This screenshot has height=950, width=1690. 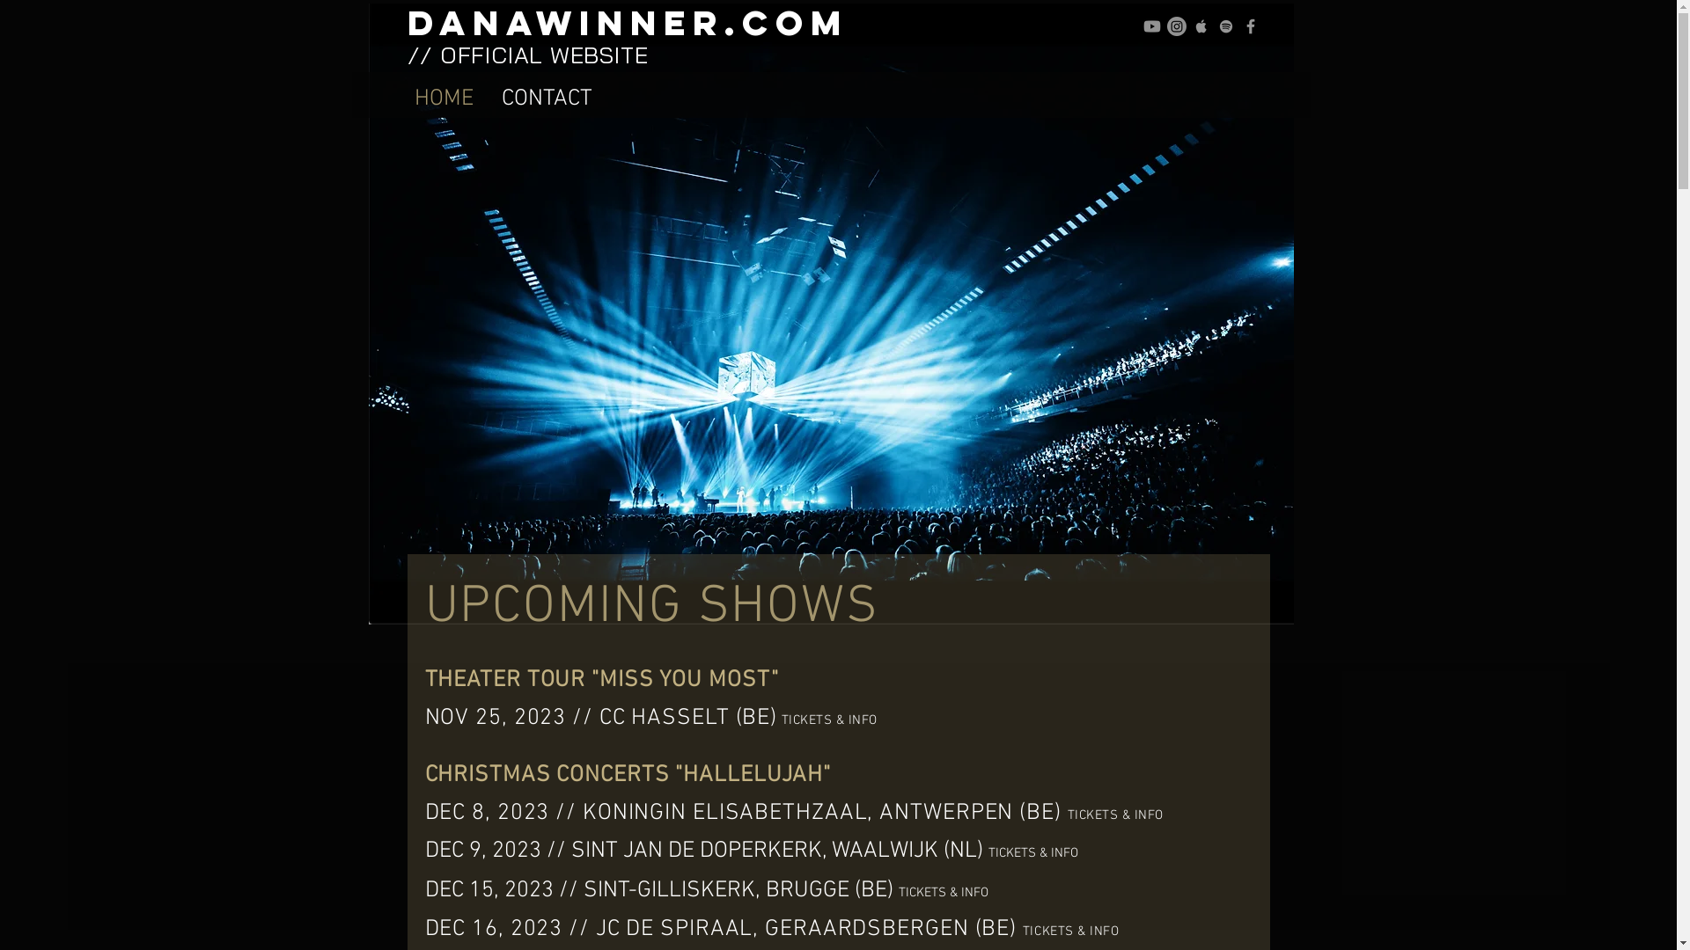 I want to click on  TICKETS, so click(x=805, y=720).